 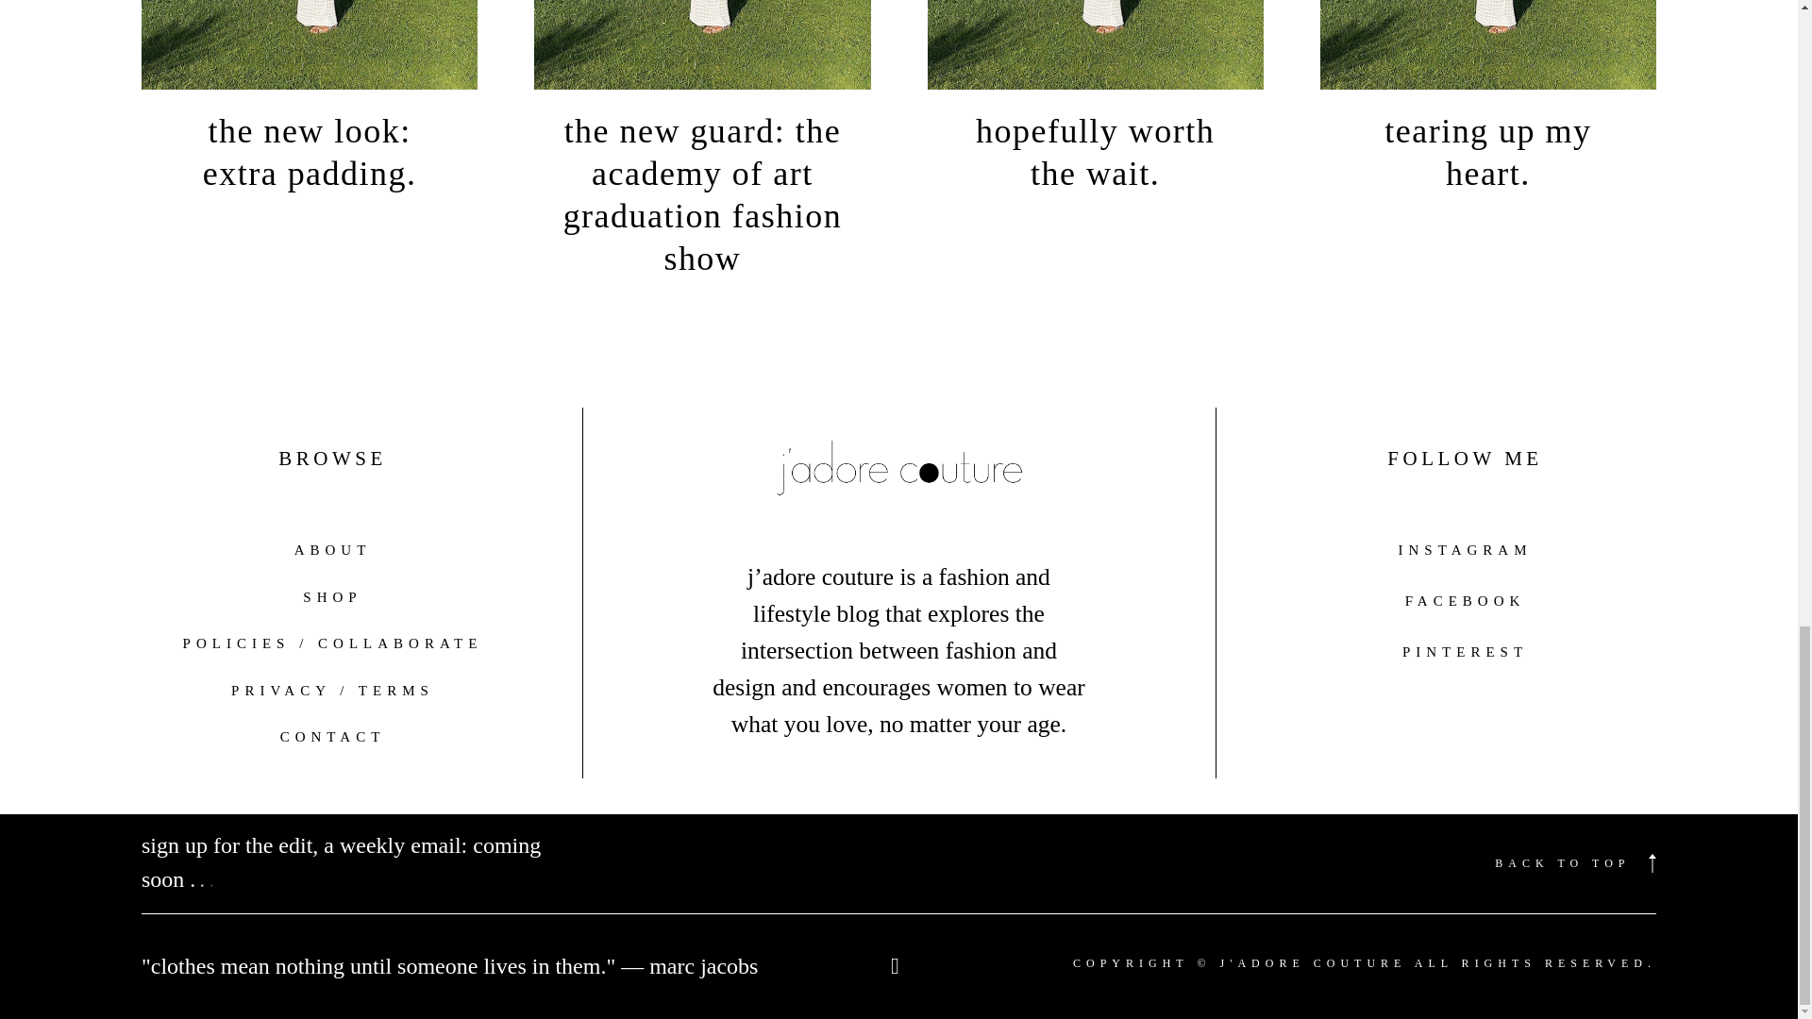 What do you see at coordinates (331, 596) in the screenshot?
I see `SHOP` at bounding box center [331, 596].